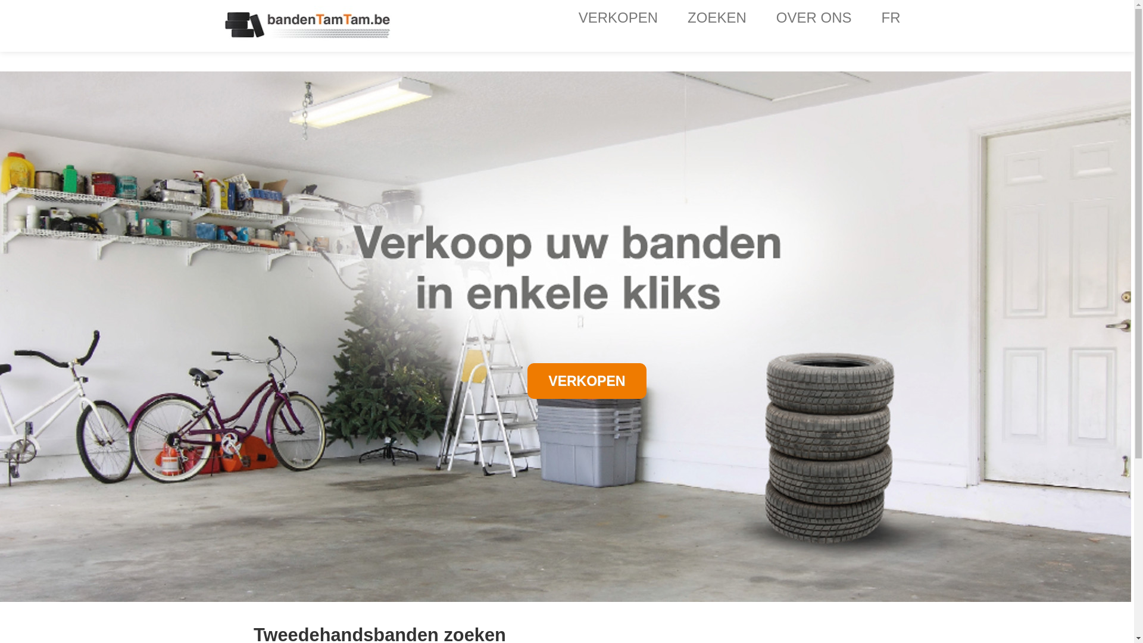 This screenshot has height=643, width=1143. Describe the element at coordinates (618, 15) in the screenshot. I see `VERKOPEN` at that location.